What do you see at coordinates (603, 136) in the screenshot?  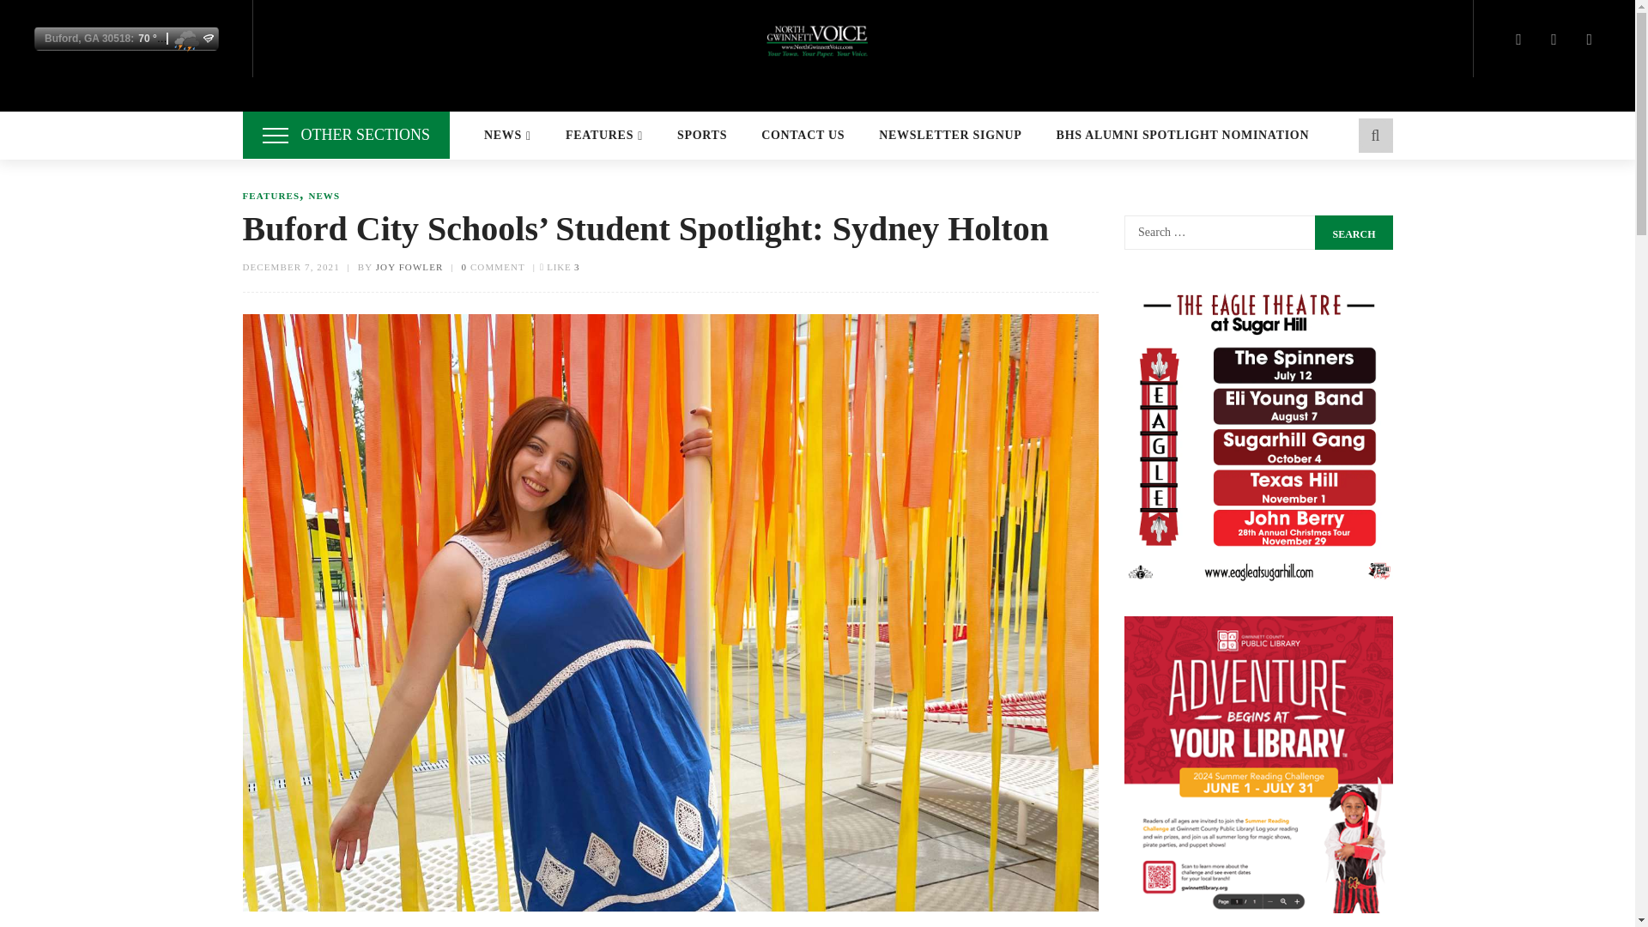 I see `FEATURES` at bounding box center [603, 136].